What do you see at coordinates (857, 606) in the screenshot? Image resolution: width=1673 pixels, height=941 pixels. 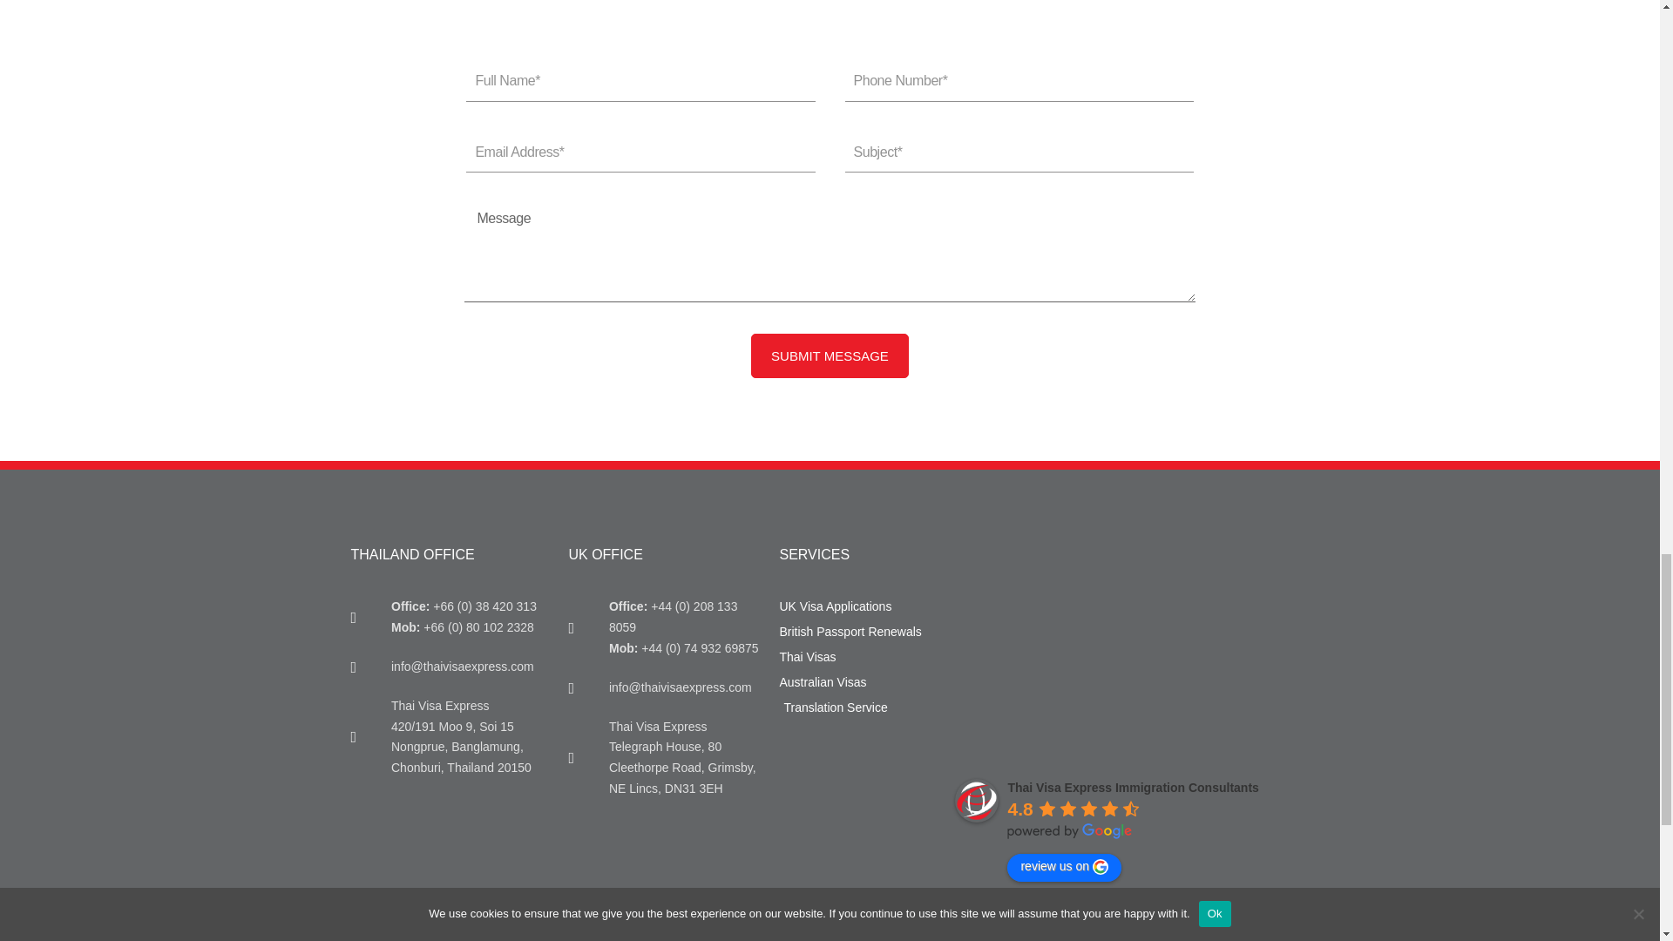 I see `UK Visa Applications` at bounding box center [857, 606].